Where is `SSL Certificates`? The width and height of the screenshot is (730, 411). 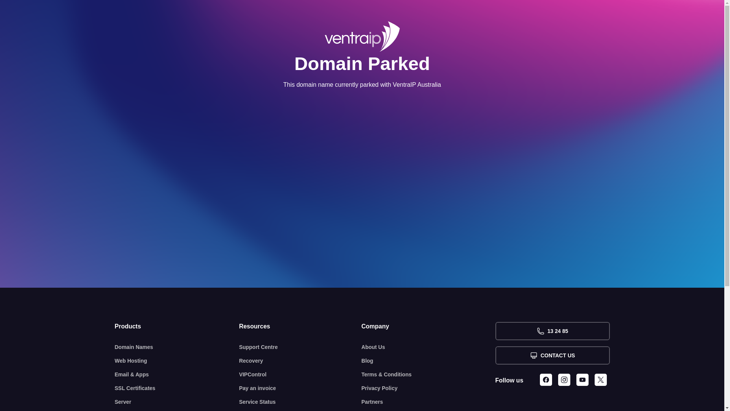 SSL Certificates is located at coordinates (177, 388).